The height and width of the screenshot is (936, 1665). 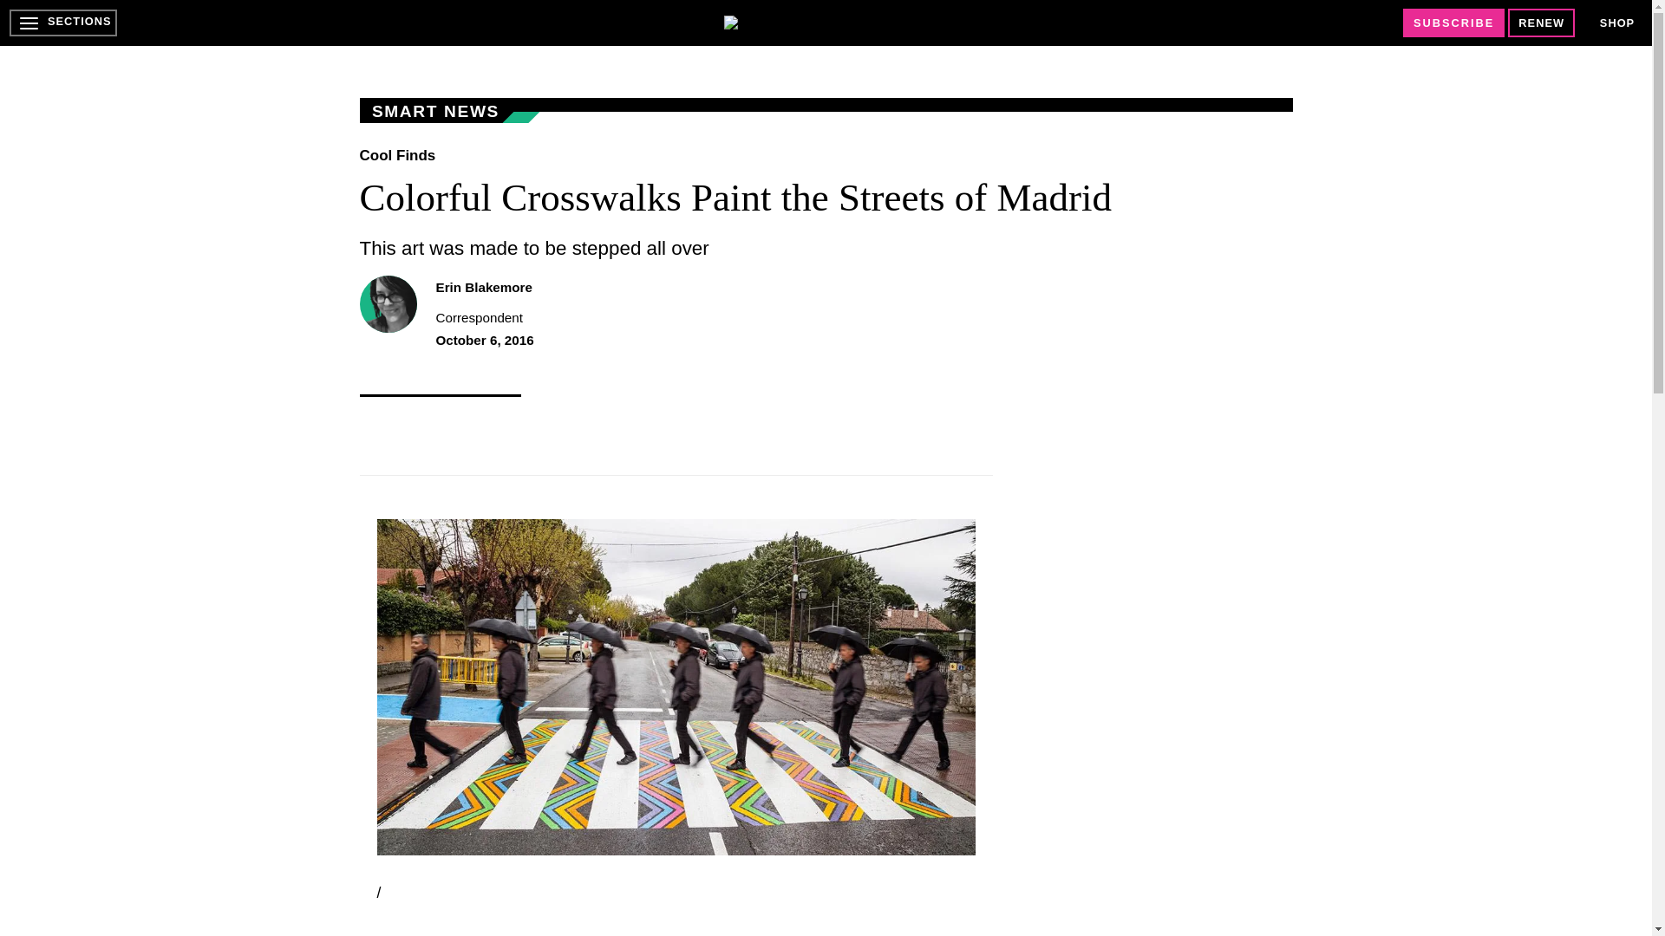 What do you see at coordinates (1453, 23) in the screenshot?
I see `SUBSCRIBE` at bounding box center [1453, 23].